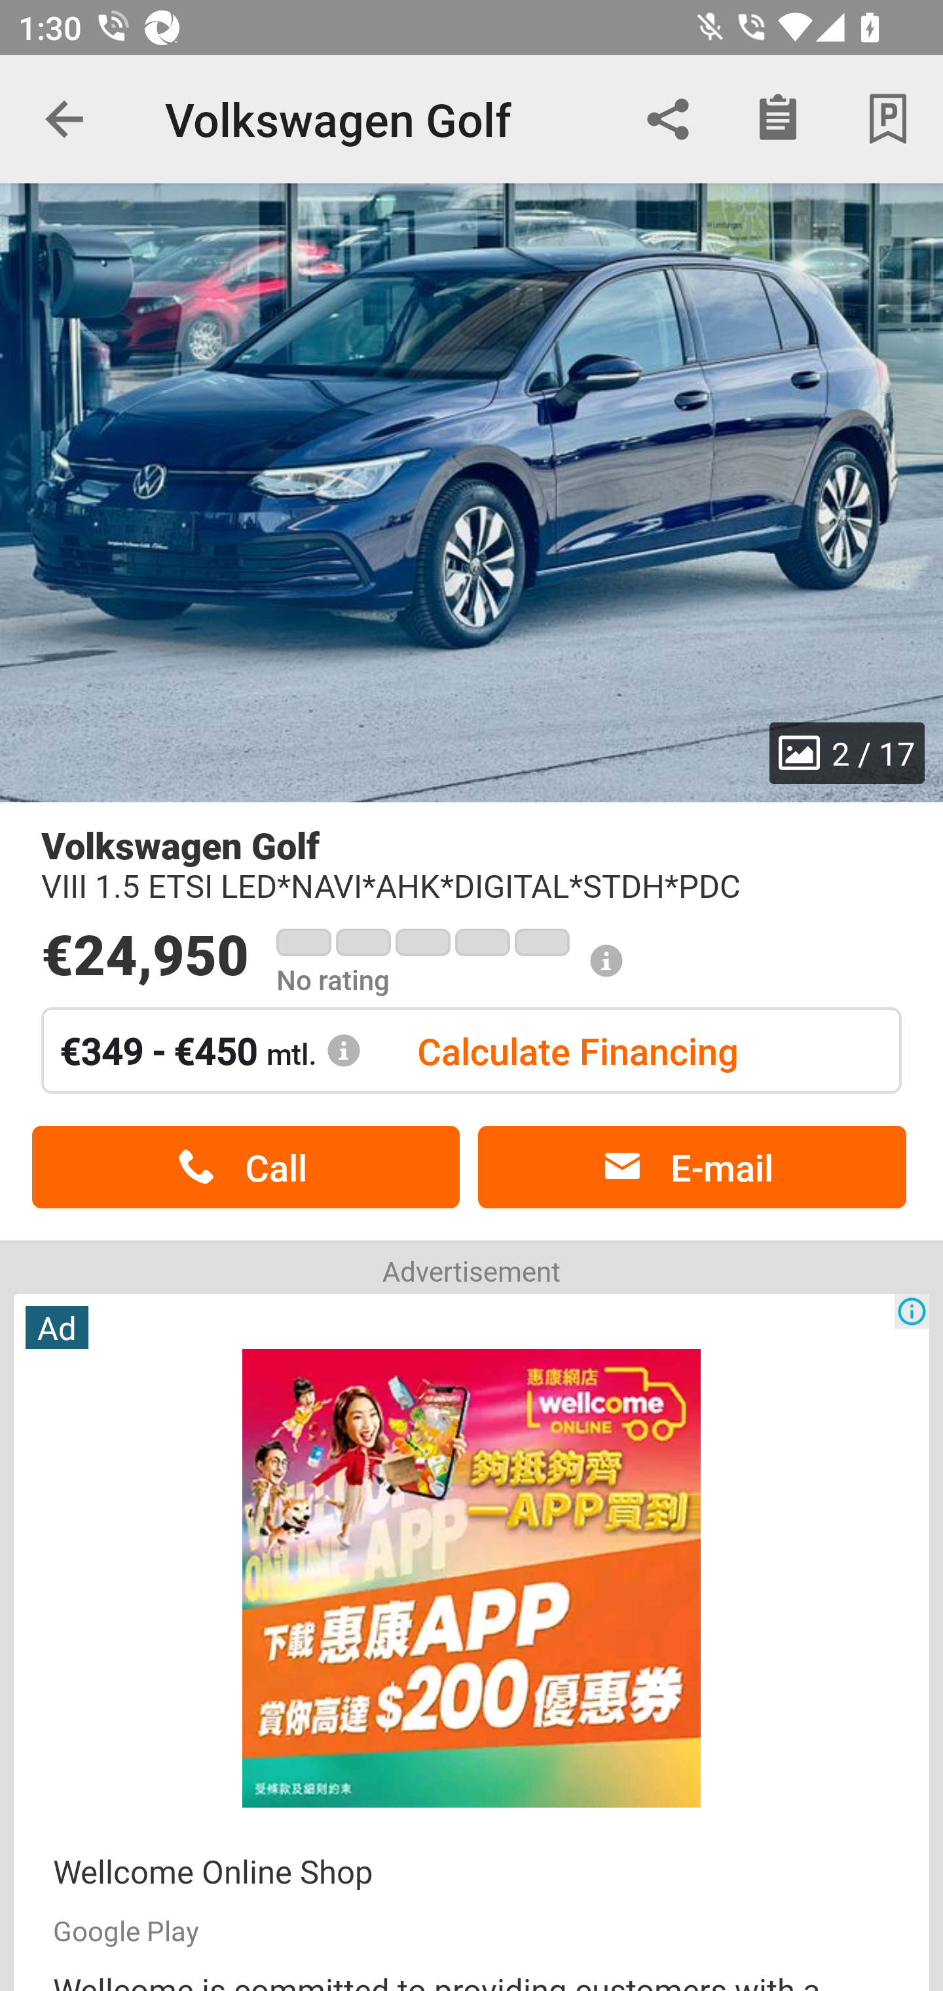 This screenshot has height=1991, width=943. Describe the element at coordinates (246, 1167) in the screenshot. I see `Call` at that location.